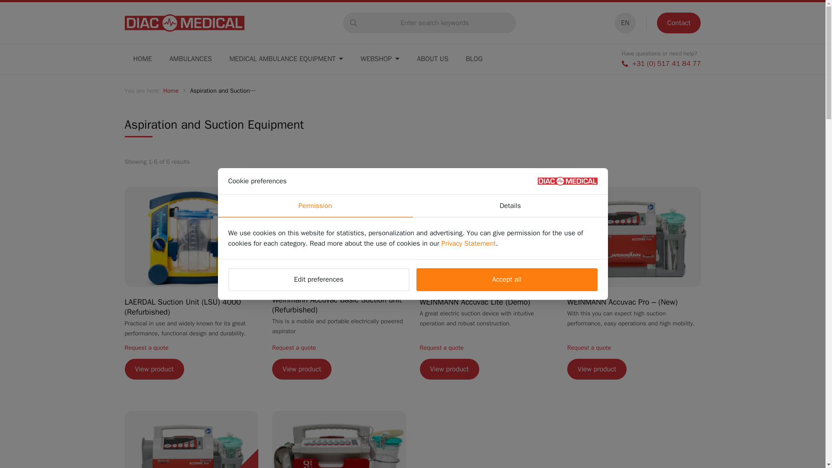 This screenshot has width=832, height=468. I want to click on EN, so click(625, 23).